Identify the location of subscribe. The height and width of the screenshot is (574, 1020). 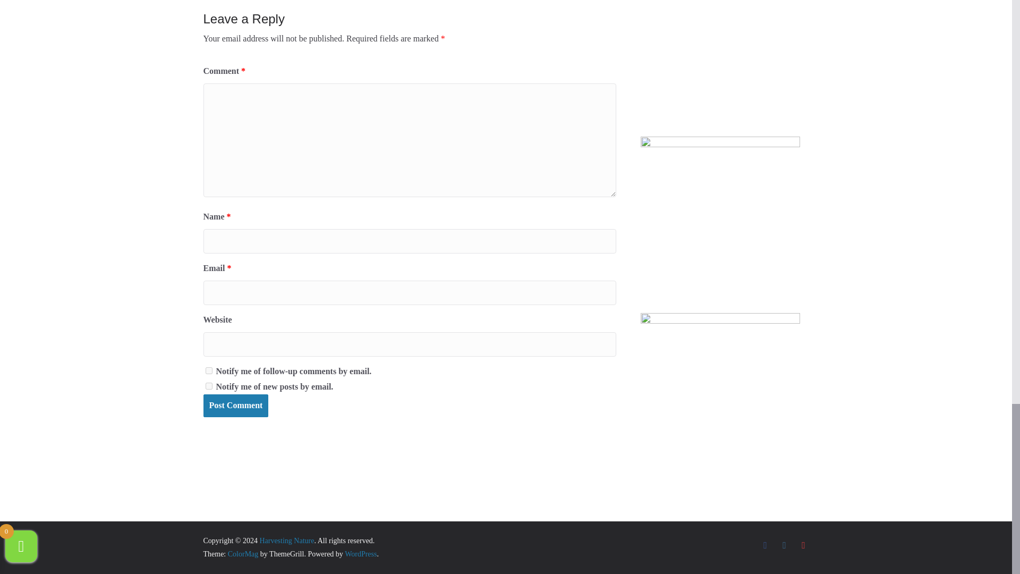
(208, 371).